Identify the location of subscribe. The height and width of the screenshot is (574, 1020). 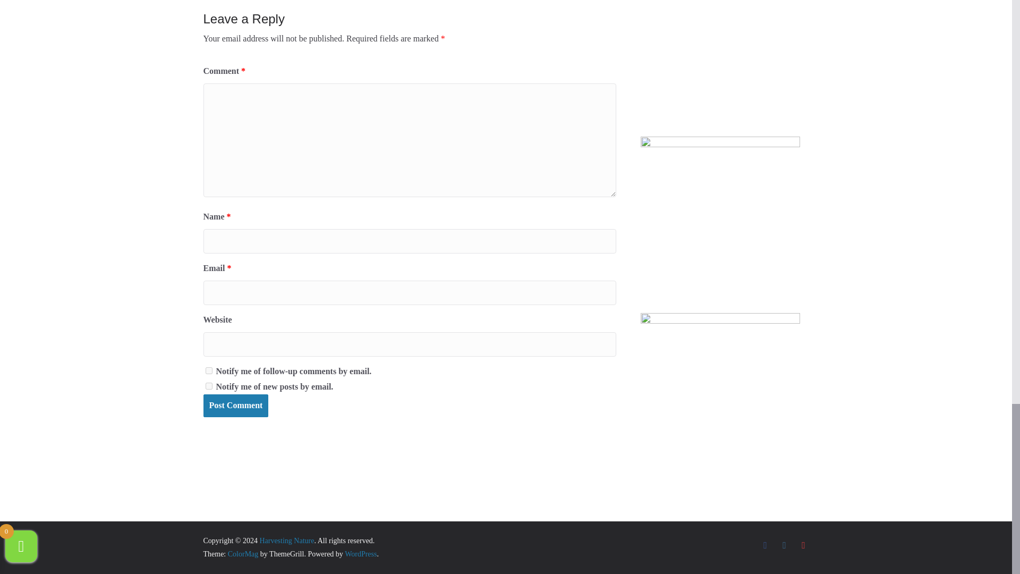
(208, 371).